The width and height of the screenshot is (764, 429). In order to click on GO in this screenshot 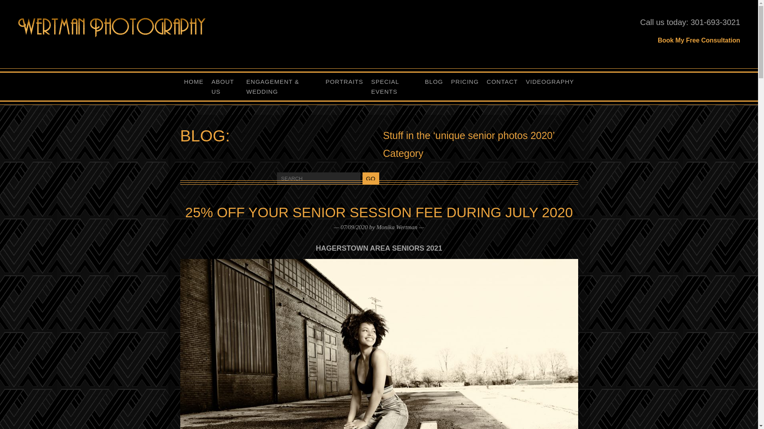, I will do `click(370, 178)`.